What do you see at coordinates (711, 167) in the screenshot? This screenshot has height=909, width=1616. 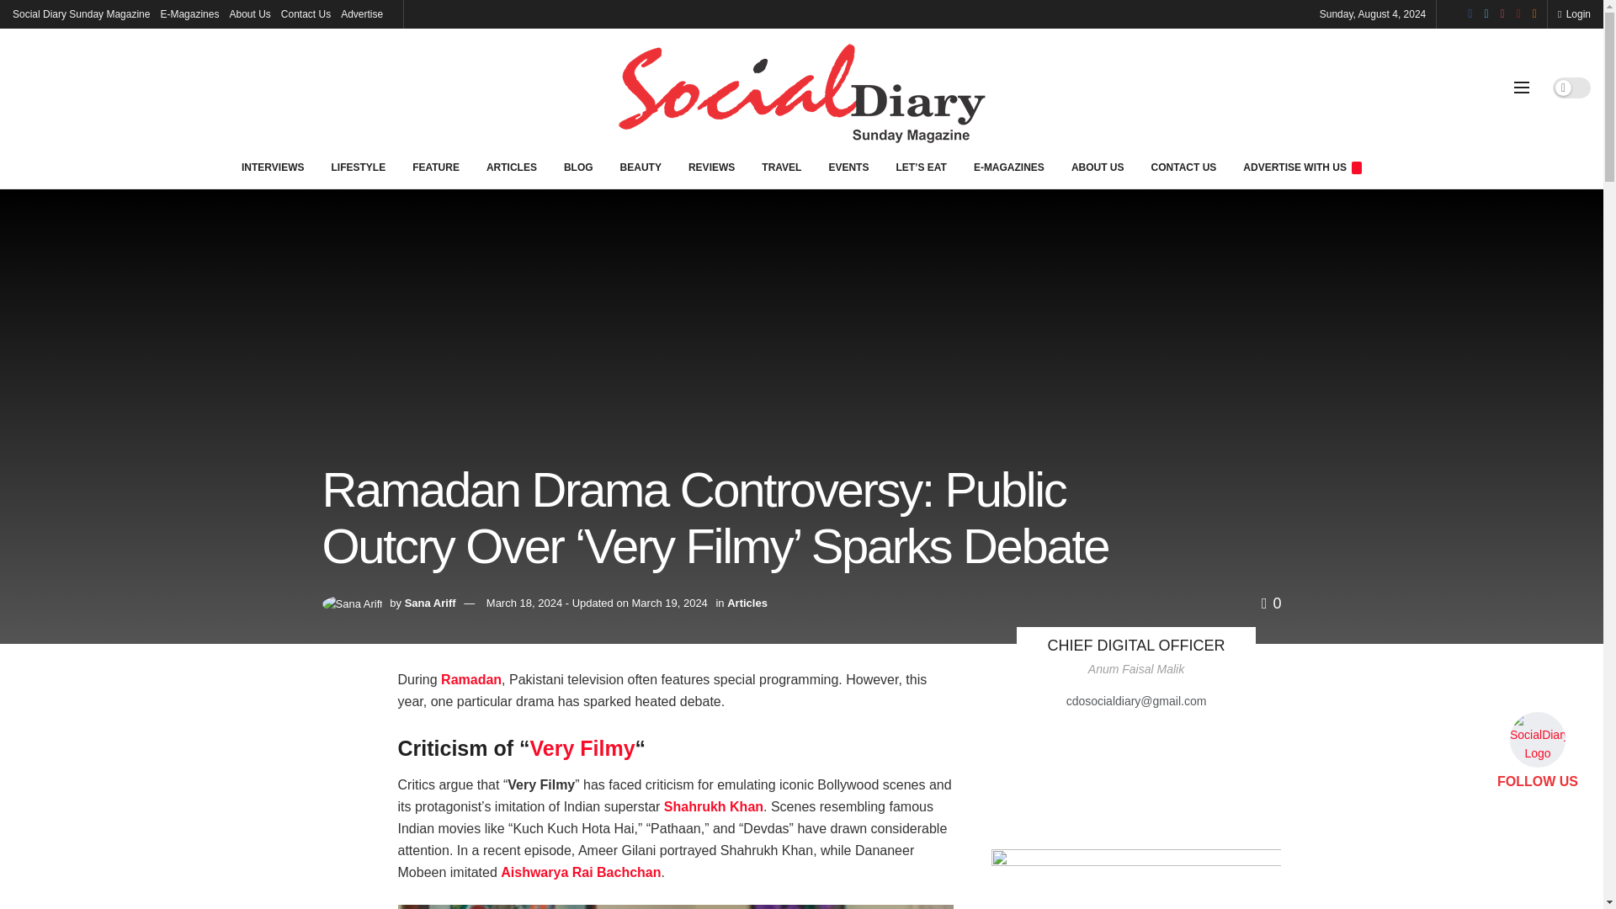 I see `REVIEWS` at bounding box center [711, 167].